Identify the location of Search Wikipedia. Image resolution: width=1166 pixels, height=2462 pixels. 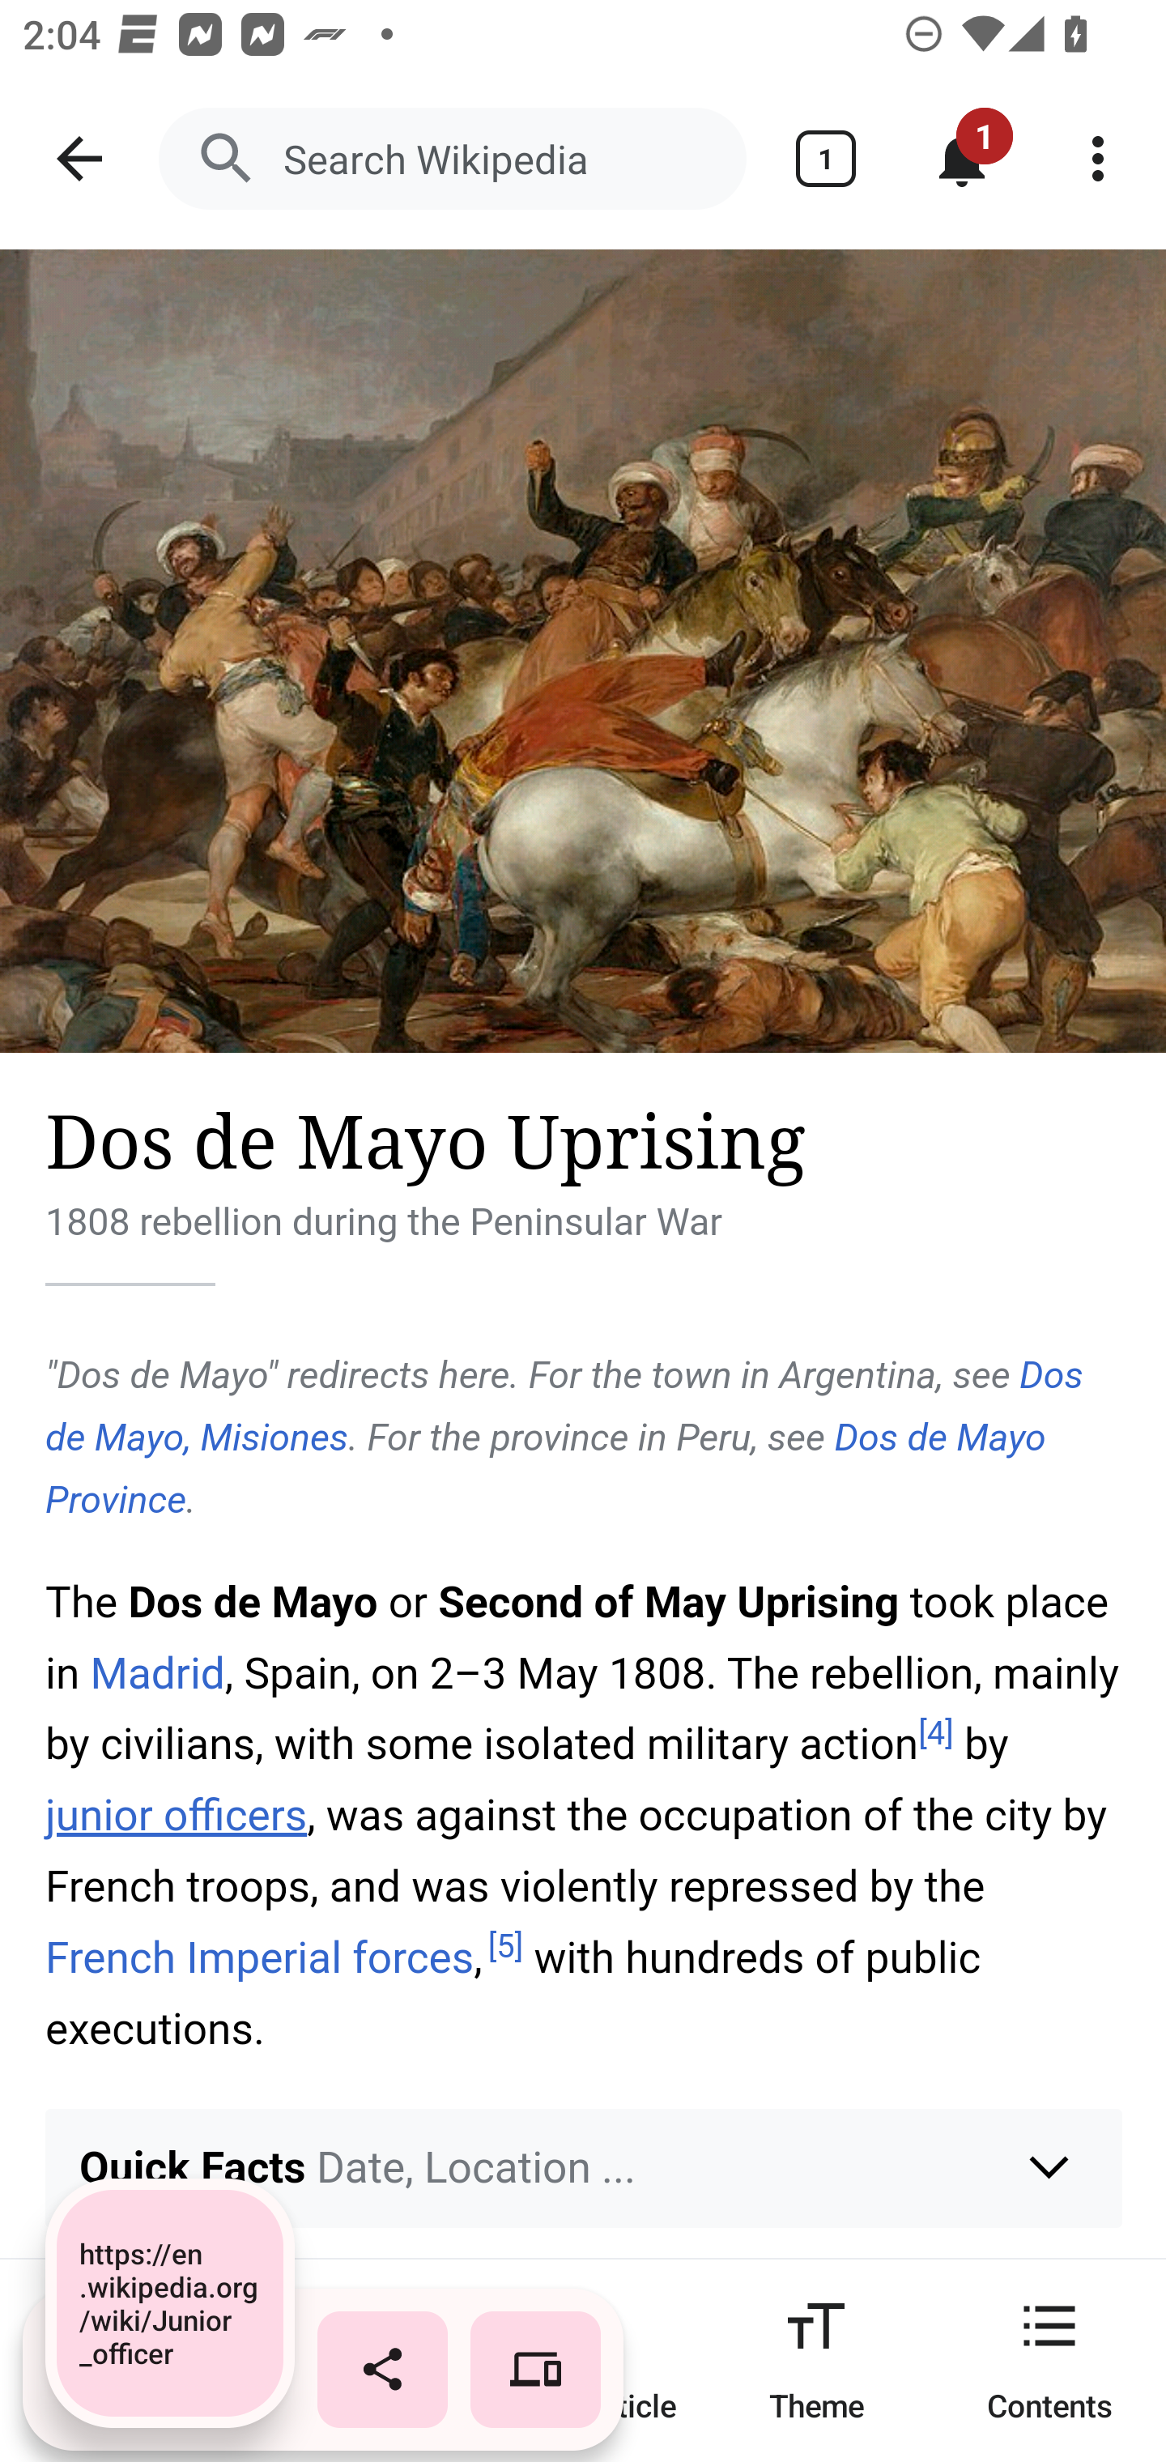
(452, 159).